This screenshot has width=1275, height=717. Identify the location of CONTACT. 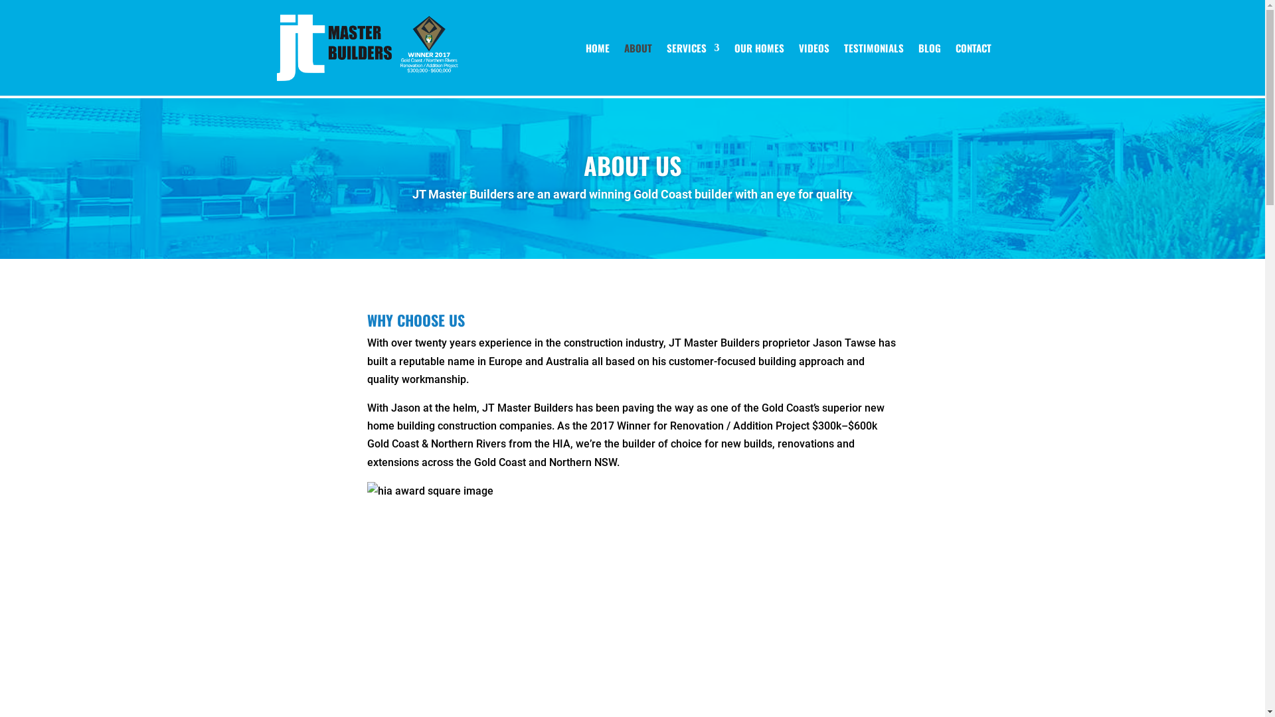
(973, 69).